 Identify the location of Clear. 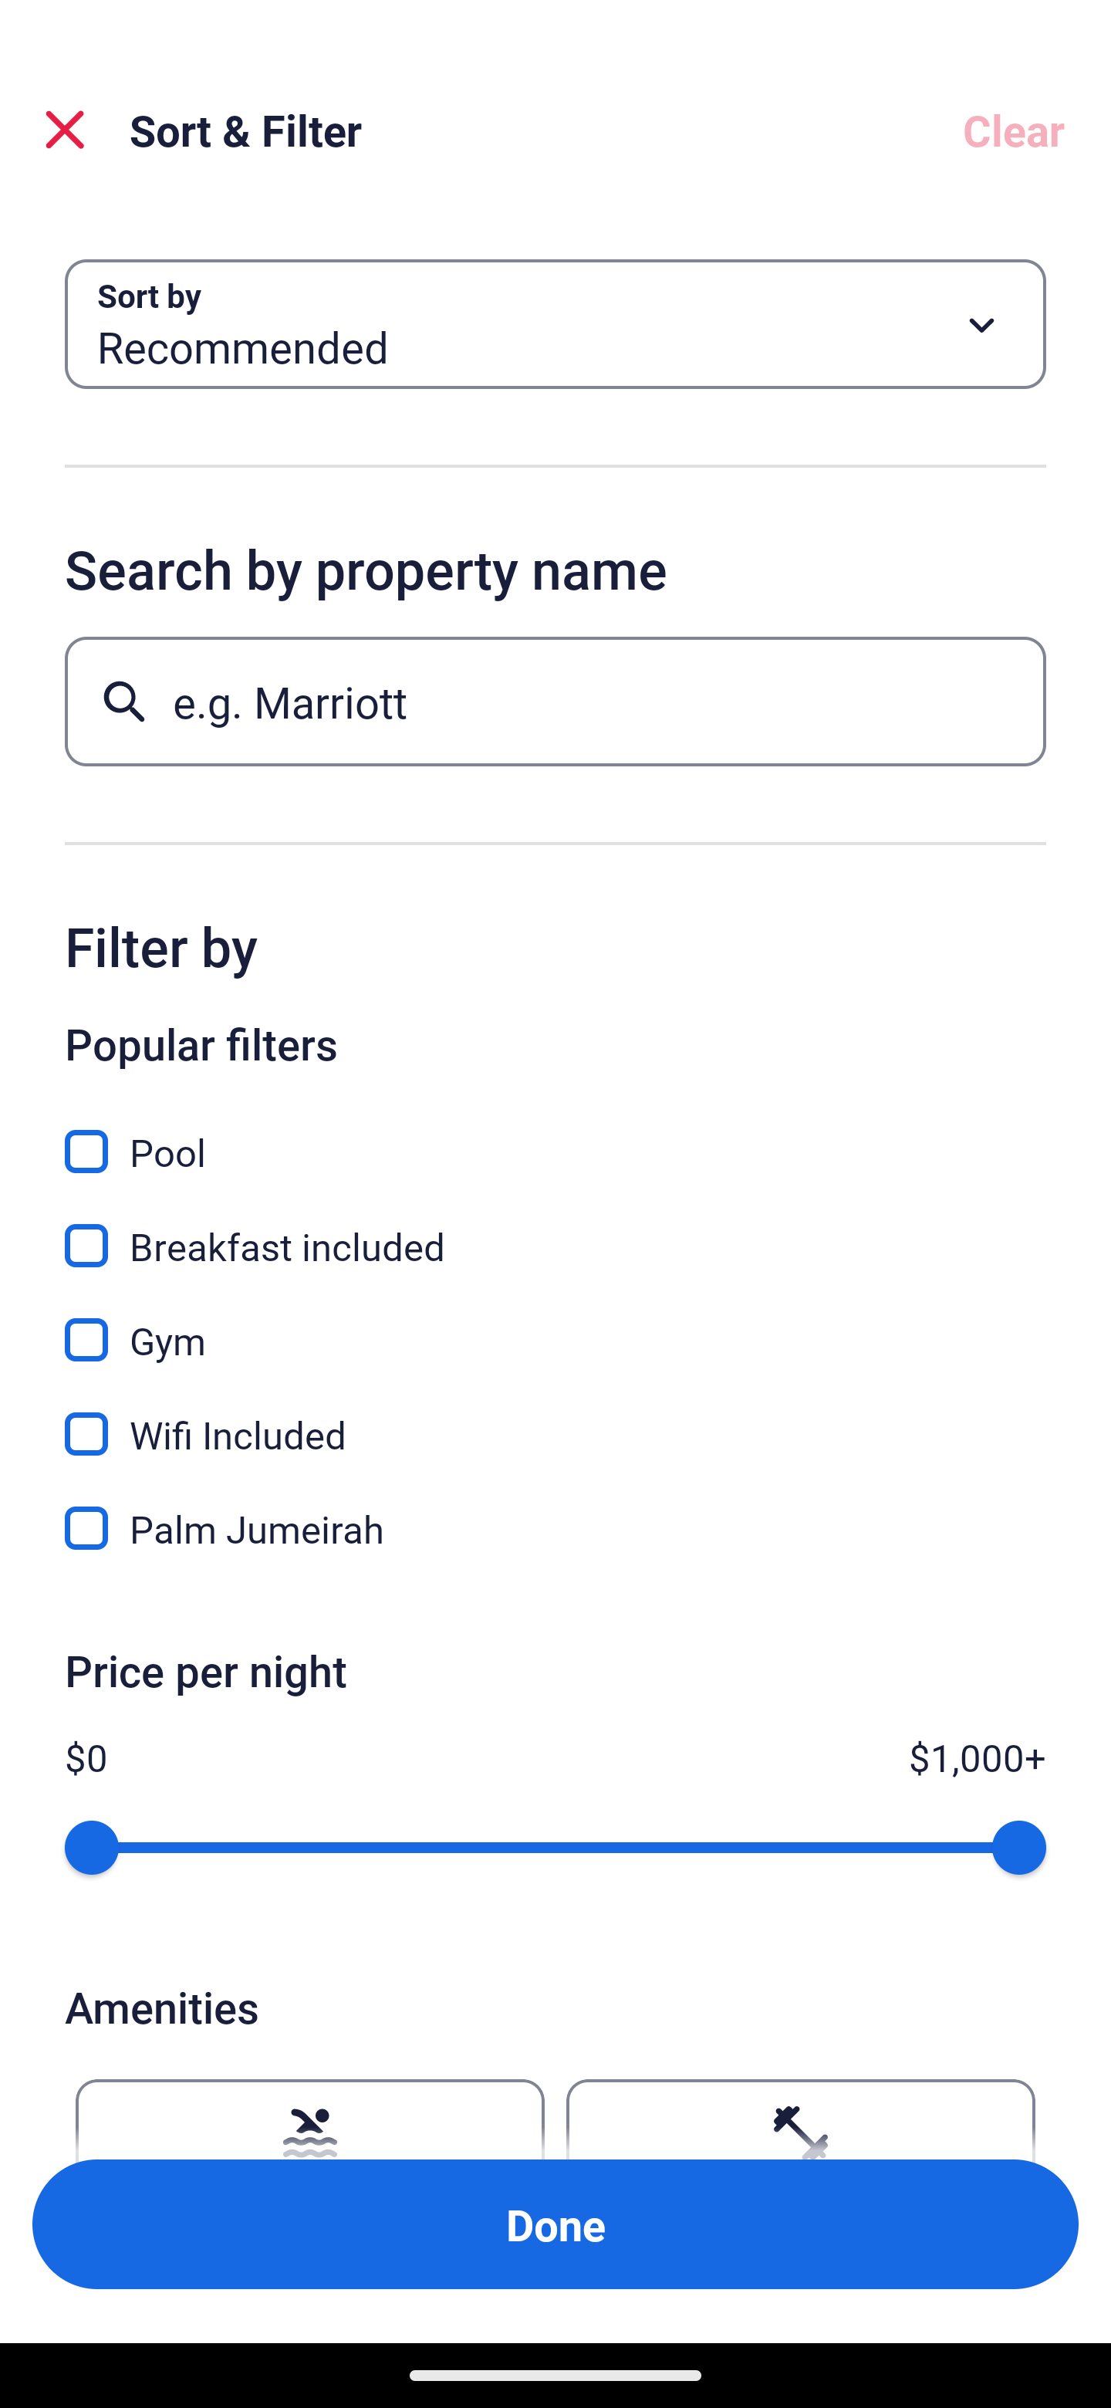
(1014, 130).